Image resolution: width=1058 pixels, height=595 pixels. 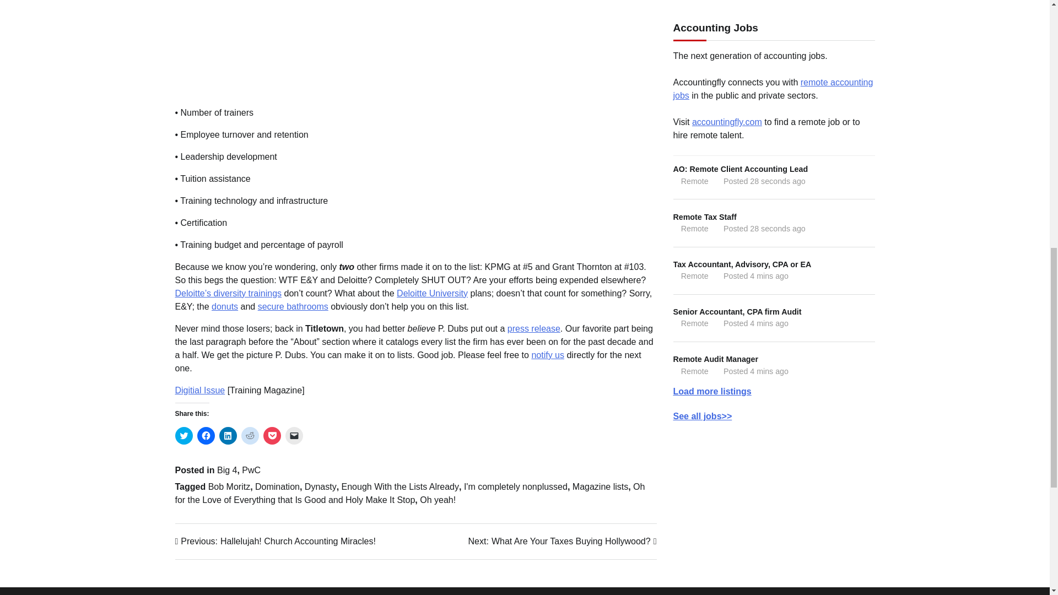 What do you see at coordinates (534, 328) in the screenshot?
I see `press release` at bounding box center [534, 328].